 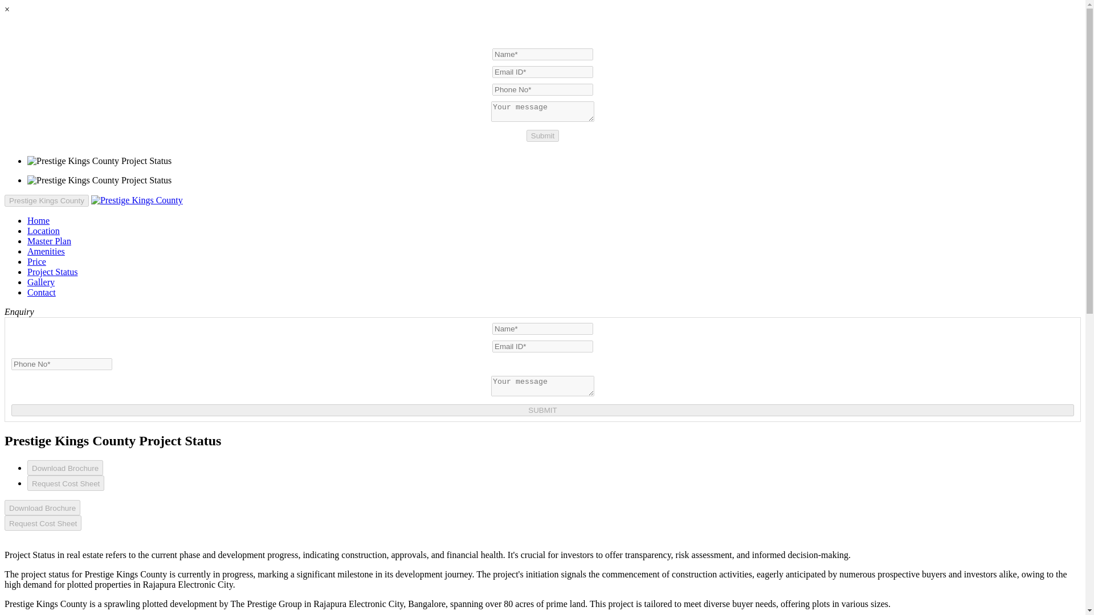 I want to click on Home, so click(x=38, y=221).